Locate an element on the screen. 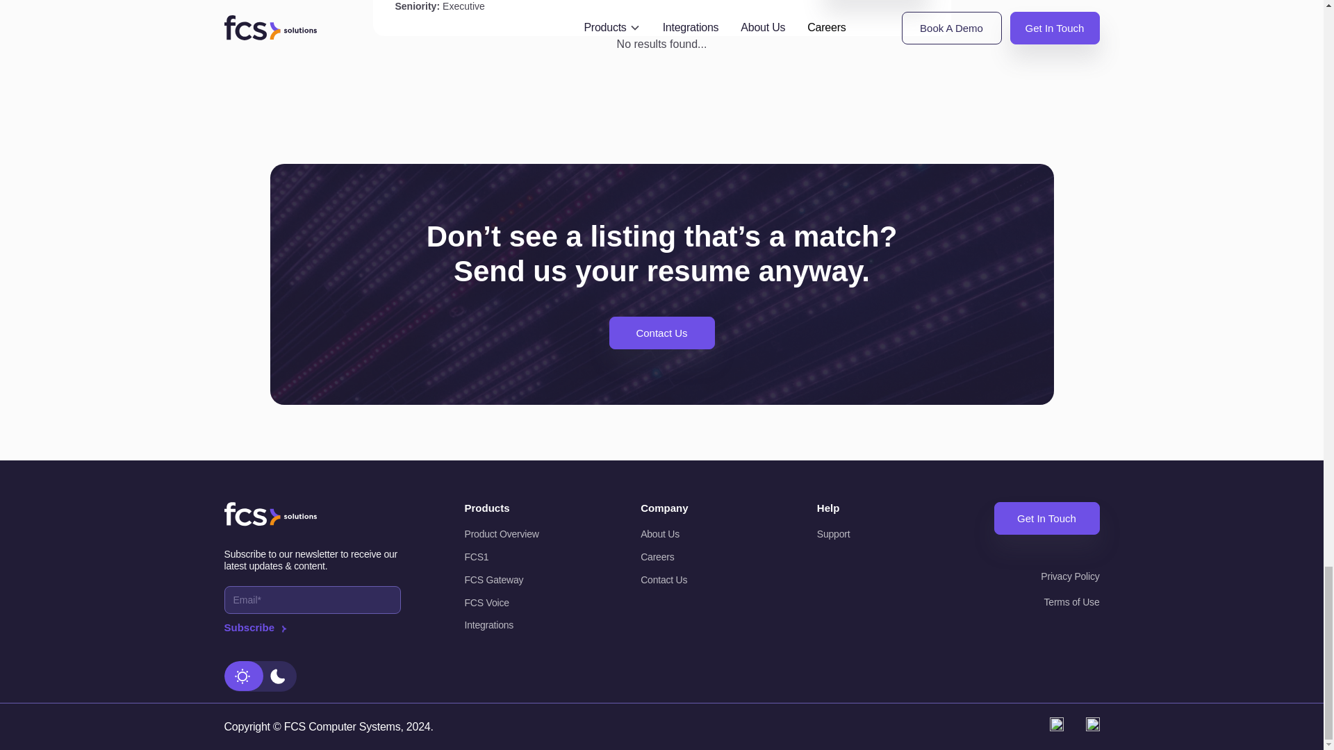  FCS Voice is located at coordinates (520, 603).